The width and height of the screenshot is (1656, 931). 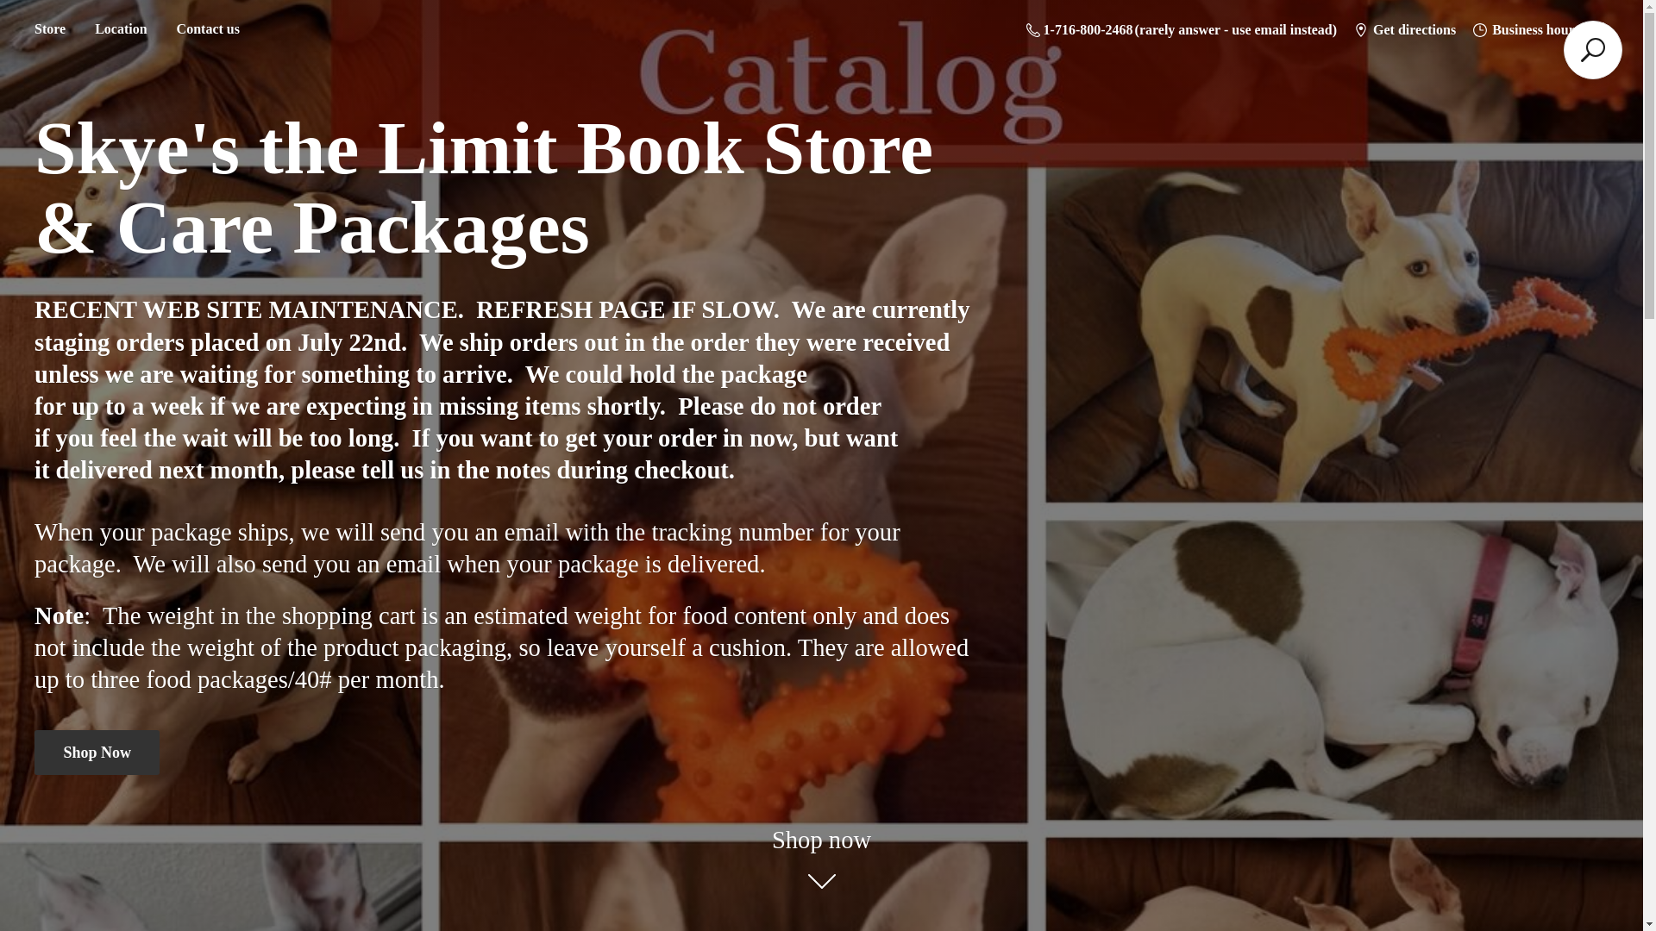 What do you see at coordinates (1404, 29) in the screenshot?
I see `Get directions` at bounding box center [1404, 29].